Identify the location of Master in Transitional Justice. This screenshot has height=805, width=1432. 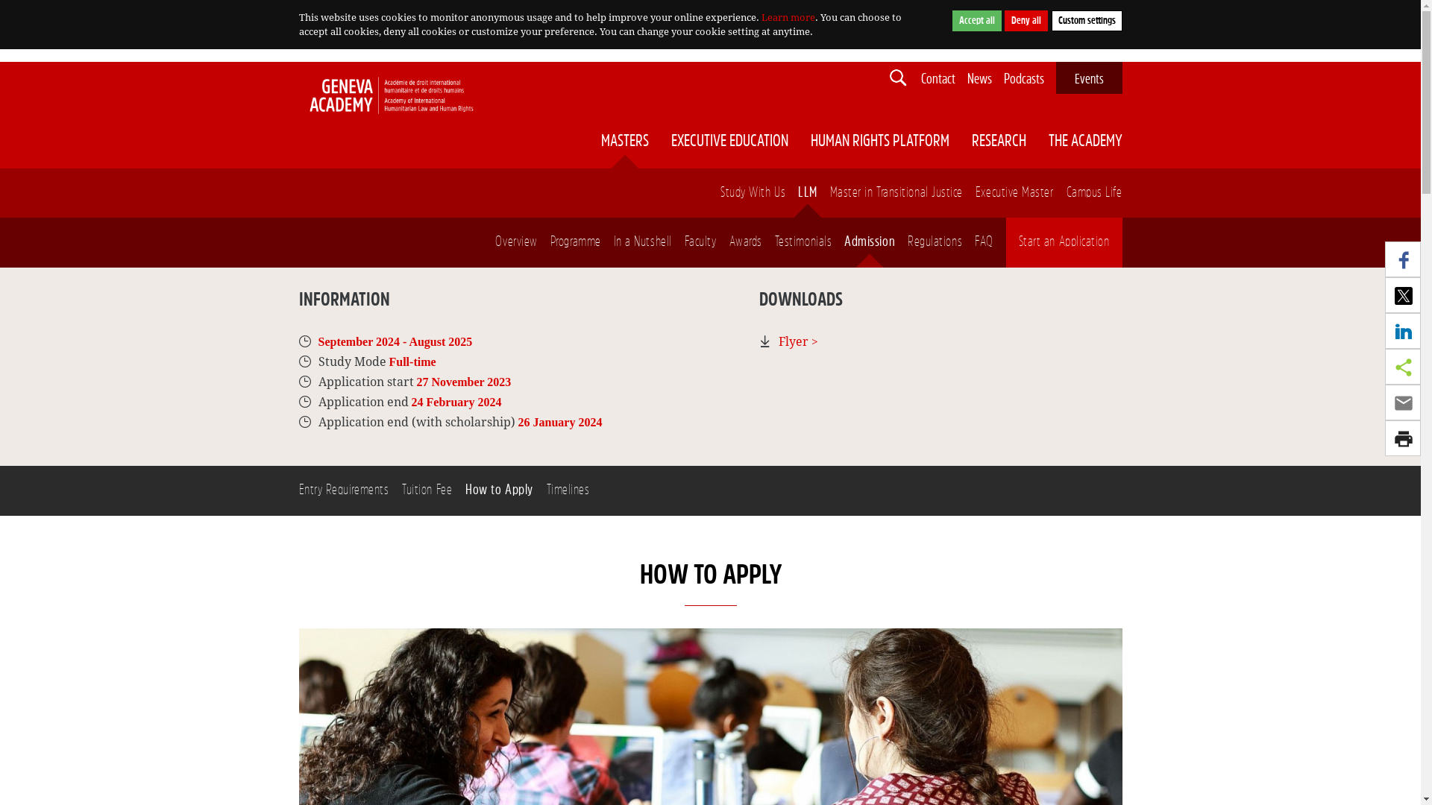
(896, 192).